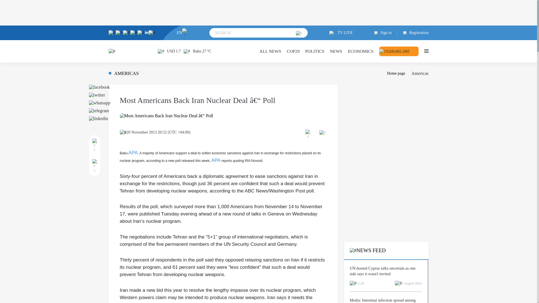  I want to click on USD 1.7, so click(169, 51).